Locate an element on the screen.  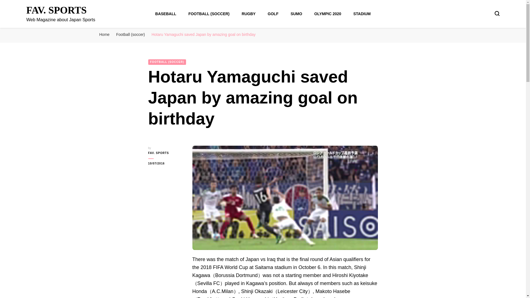
GOLF is located at coordinates (273, 14).